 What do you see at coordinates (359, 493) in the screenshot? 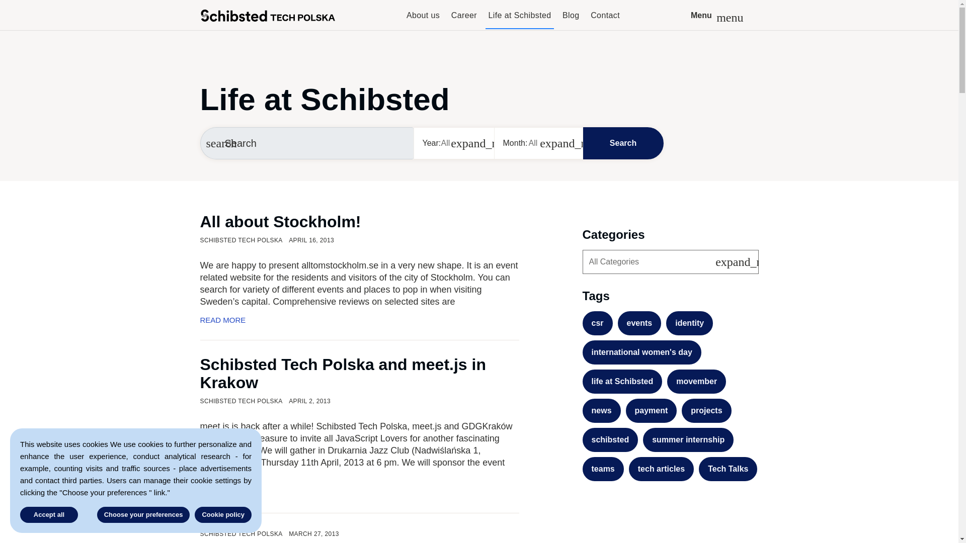
I see `READ MORE` at bounding box center [359, 493].